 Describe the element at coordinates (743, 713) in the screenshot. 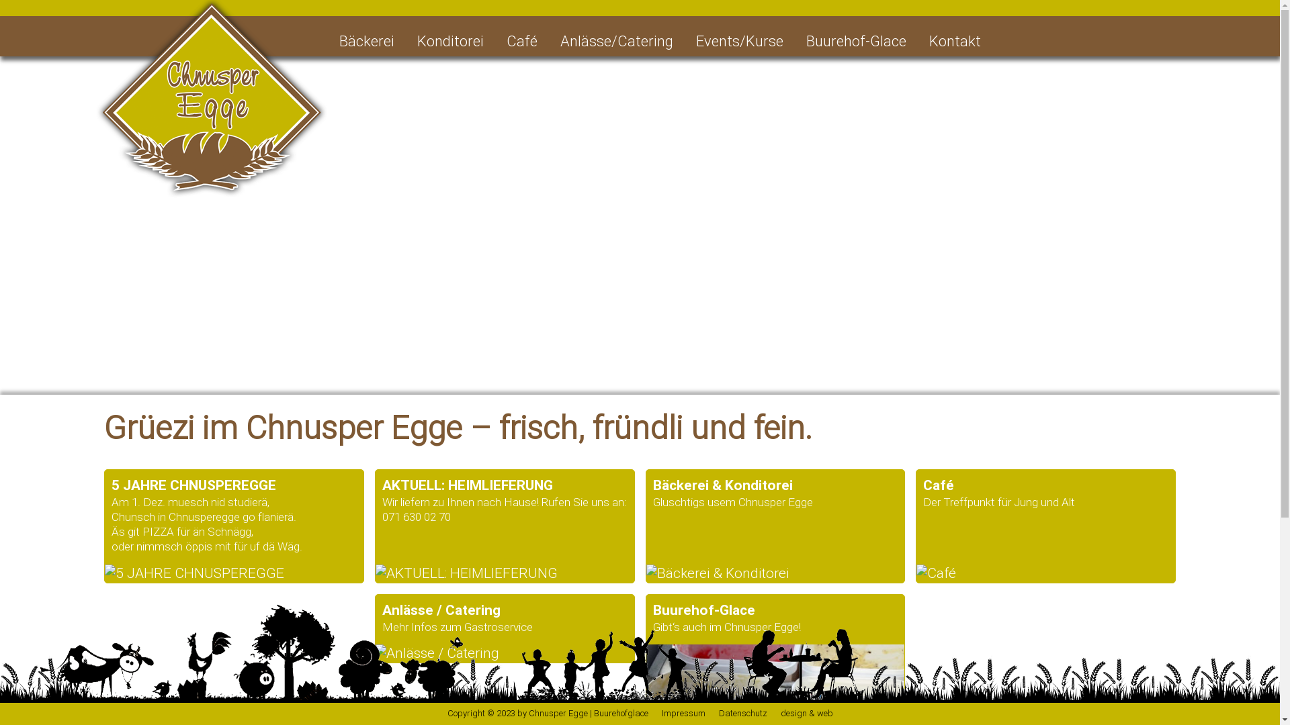

I see `Datenschutz` at that location.